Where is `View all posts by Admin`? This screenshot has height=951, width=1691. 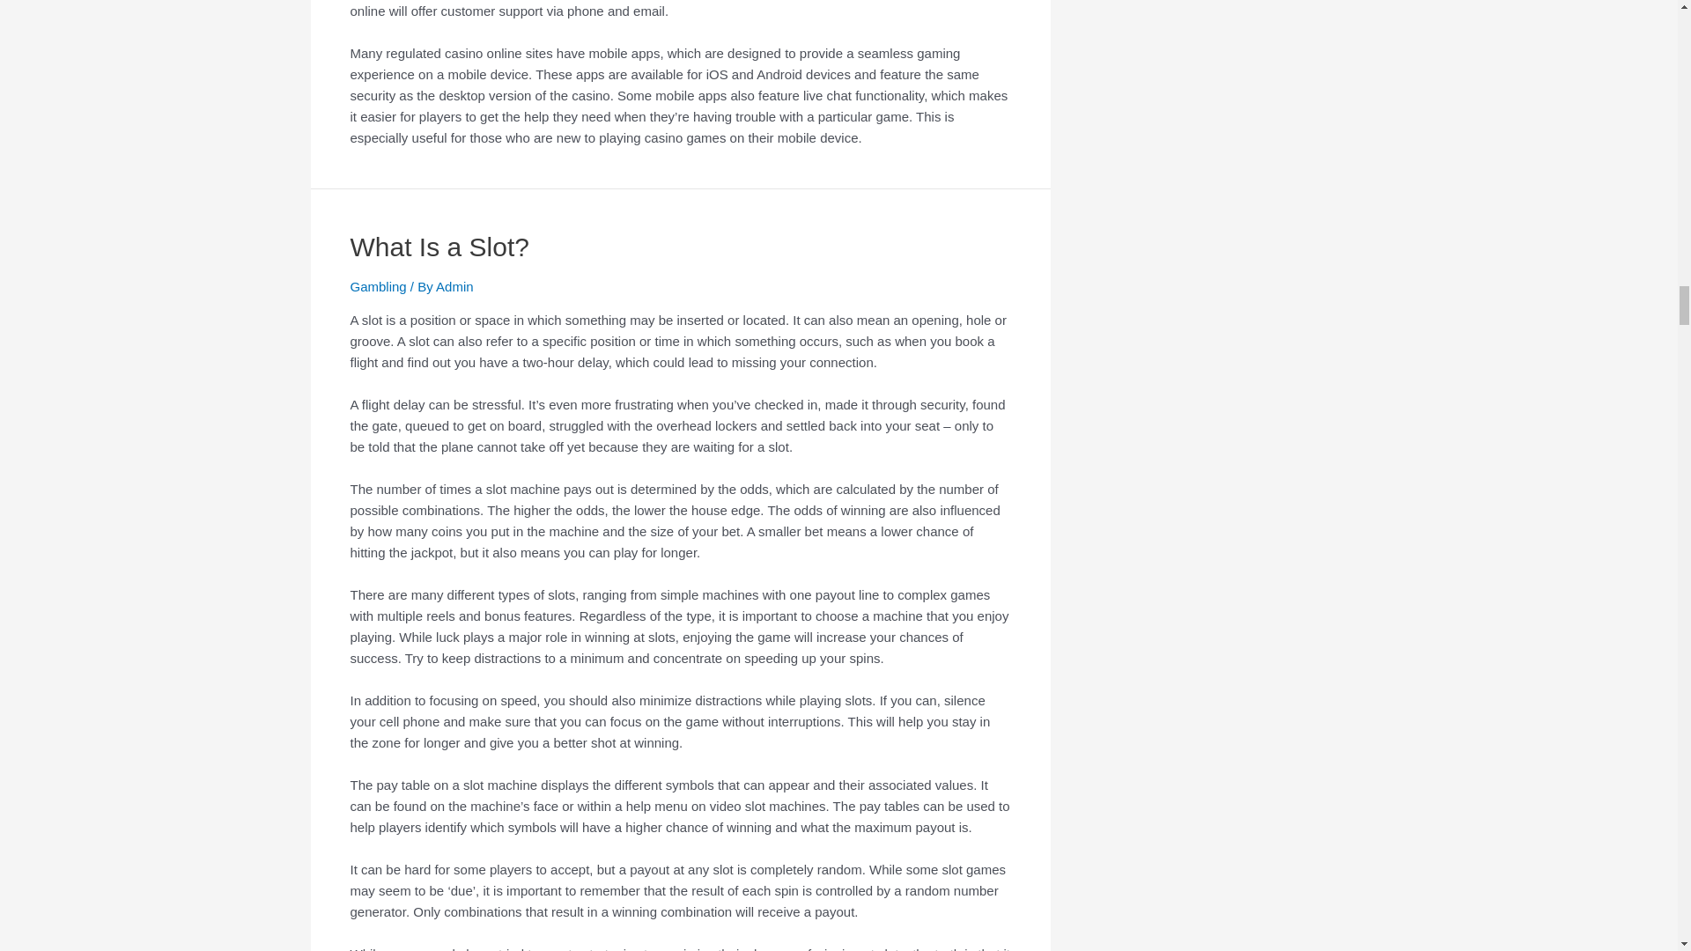 View all posts by Admin is located at coordinates (454, 286).